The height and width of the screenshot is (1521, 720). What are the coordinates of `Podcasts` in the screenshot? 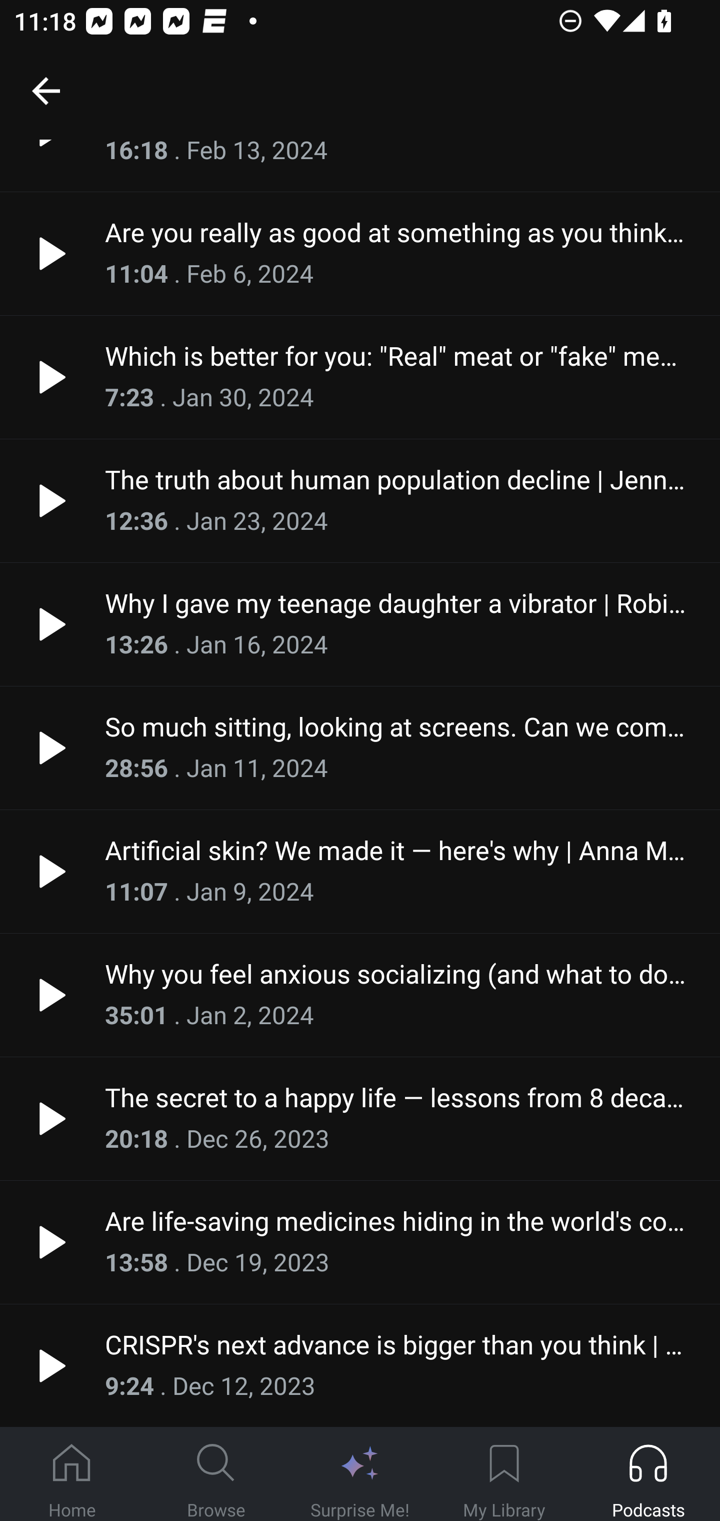 It's located at (648, 1474).